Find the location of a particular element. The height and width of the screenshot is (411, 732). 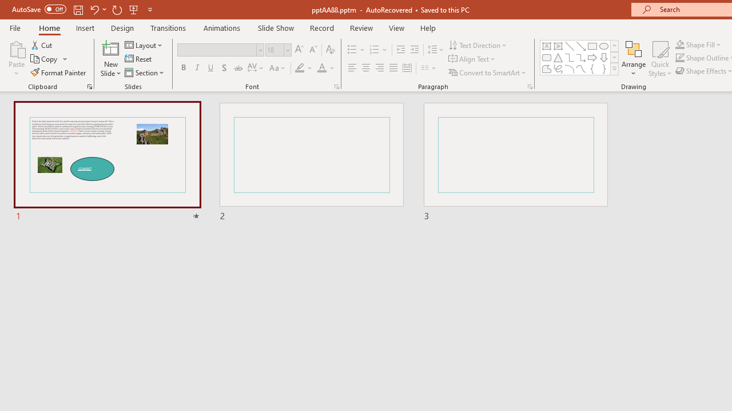

Columns is located at coordinates (429, 68).